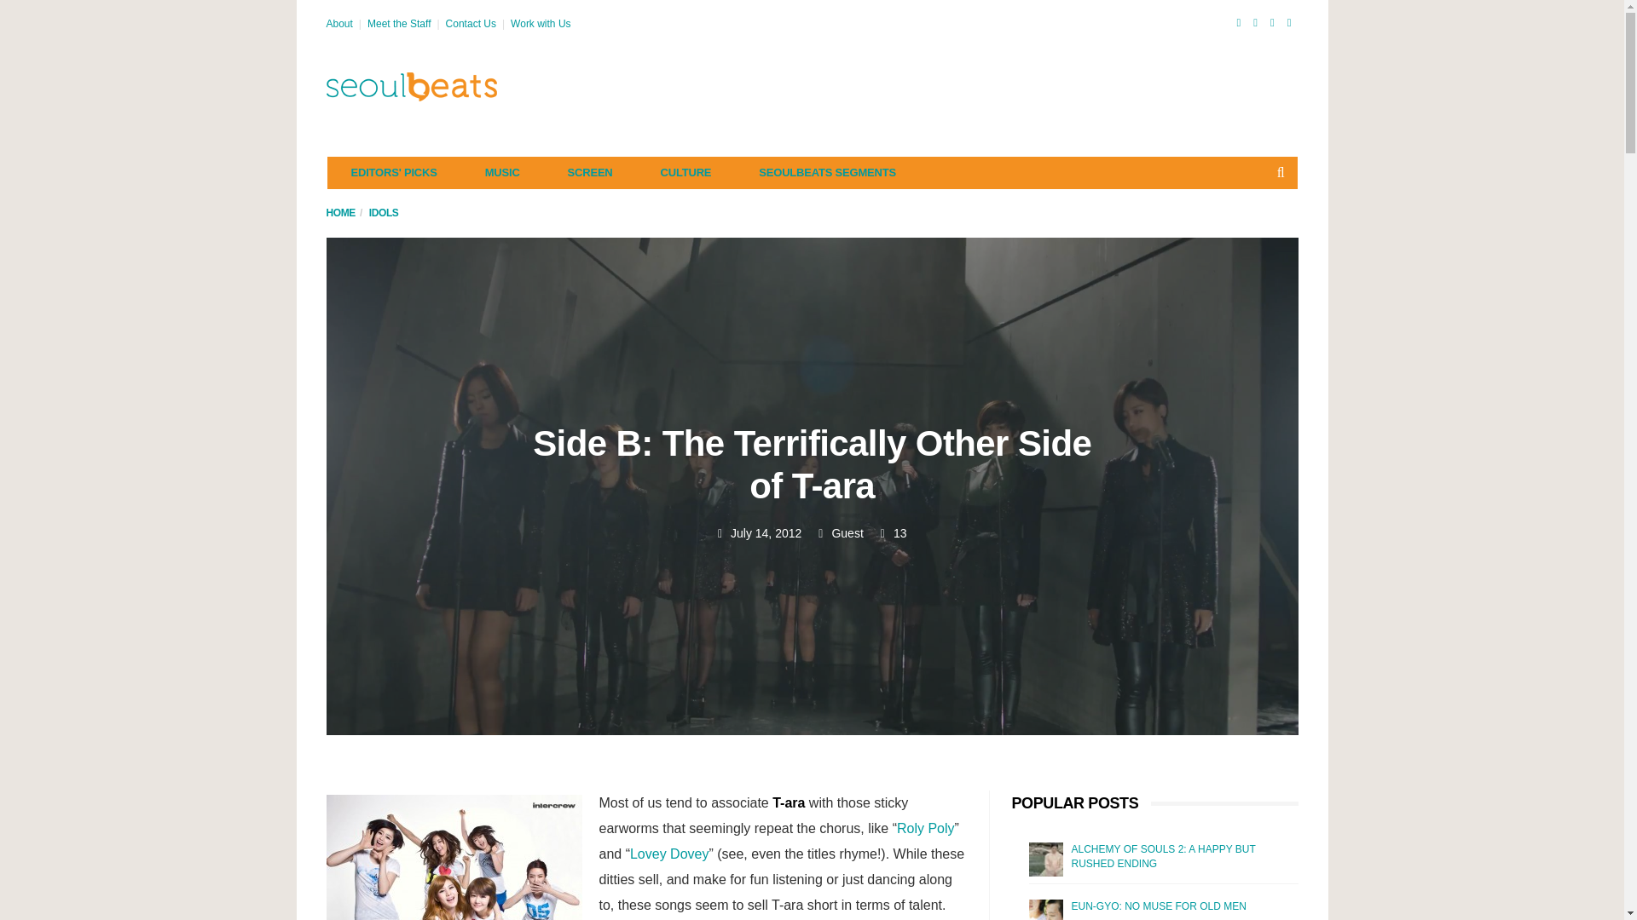  I want to click on Work with Us, so click(541, 23).